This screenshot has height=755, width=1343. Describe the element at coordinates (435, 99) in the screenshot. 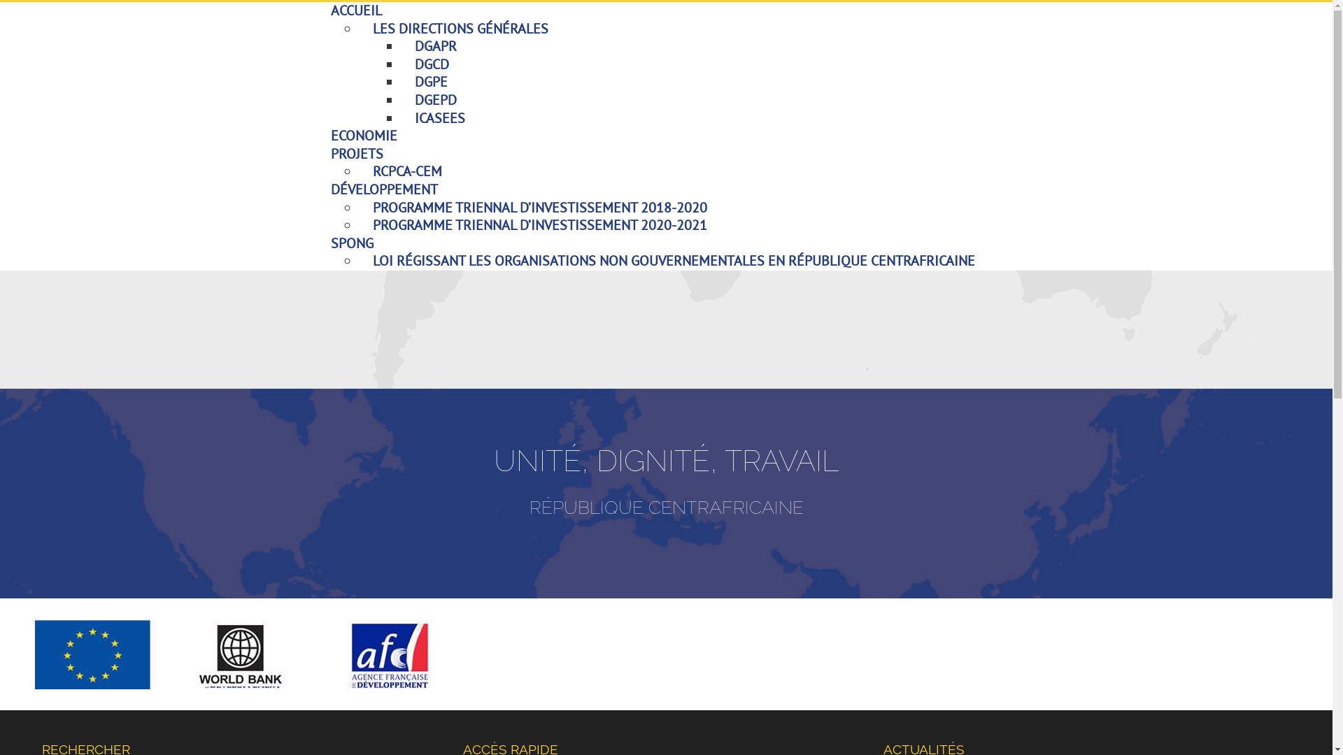

I see `DGEPD` at that location.